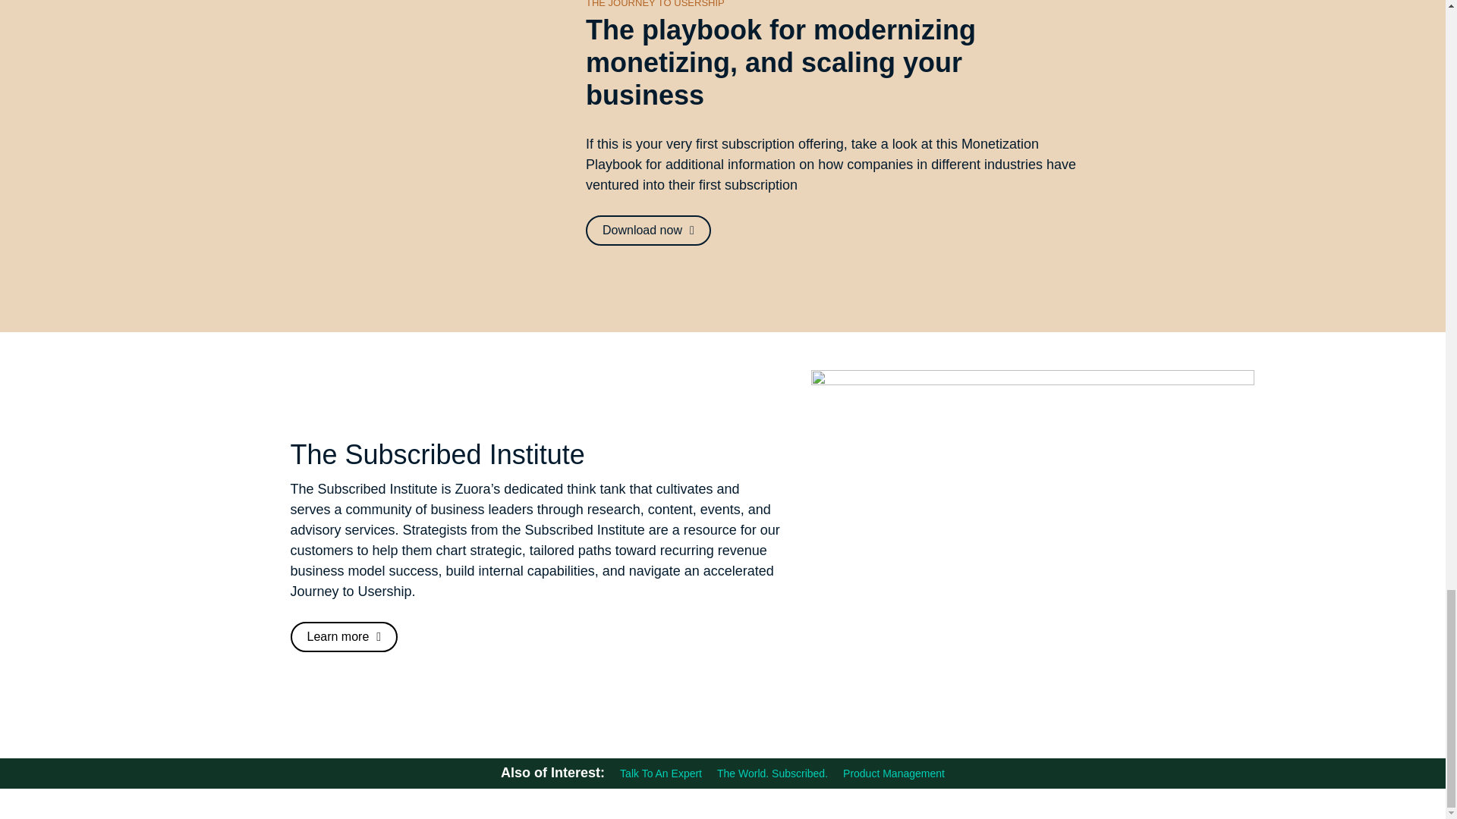 The width and height of the screenshot is (1457, 819). What do you see at coordinates (661, 773) in the screenshot?
I see `Talk To An Expert` at bounding box center [661, 773].